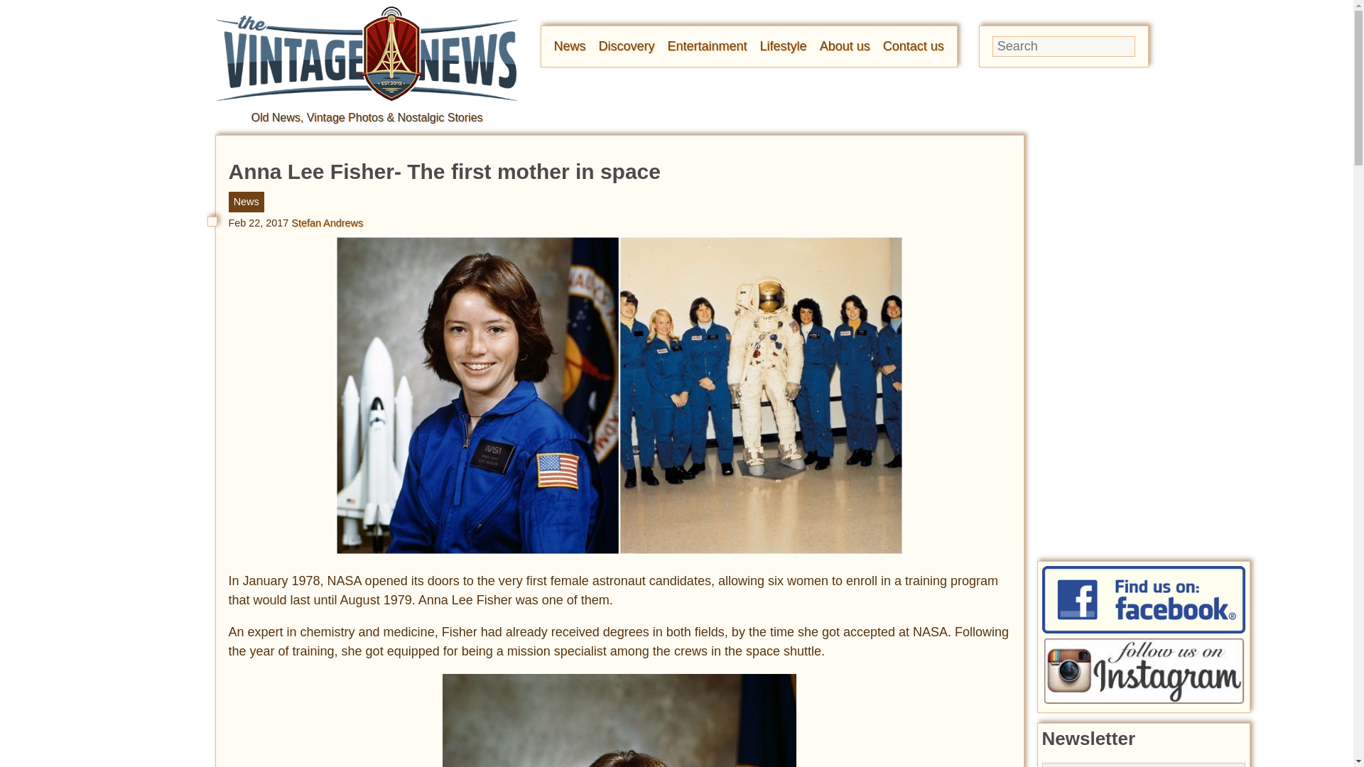 The image size is (1364, 767). I want to click on Lifestyle, so click(783, 45).